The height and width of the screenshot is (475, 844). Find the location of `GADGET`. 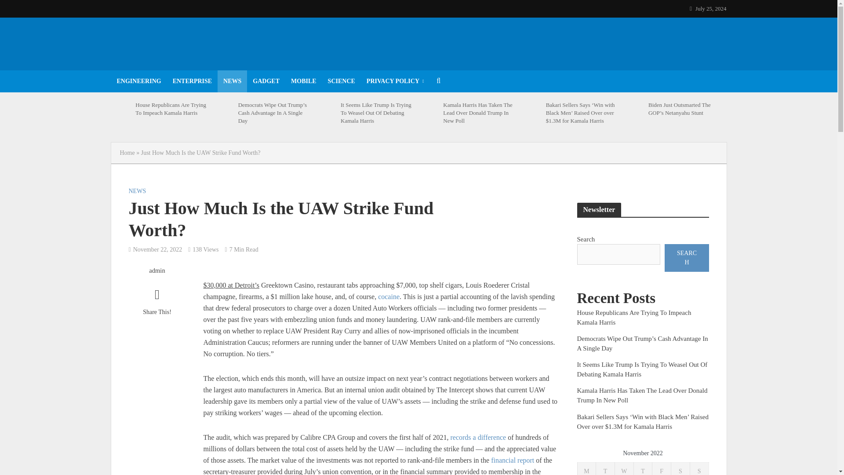

GADGET is located at coordinates (266, 81).